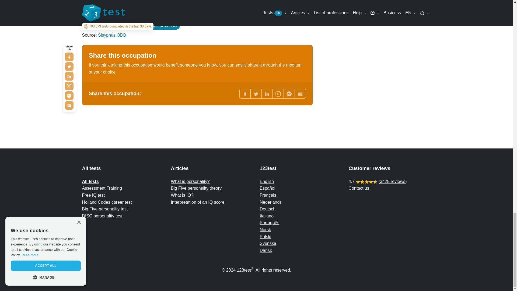 This screenshot has height=291, width=517. What do you see at coordinates (244, 94) in the screenshot?
I see ` Facebook` at bounding box center [244, 94].